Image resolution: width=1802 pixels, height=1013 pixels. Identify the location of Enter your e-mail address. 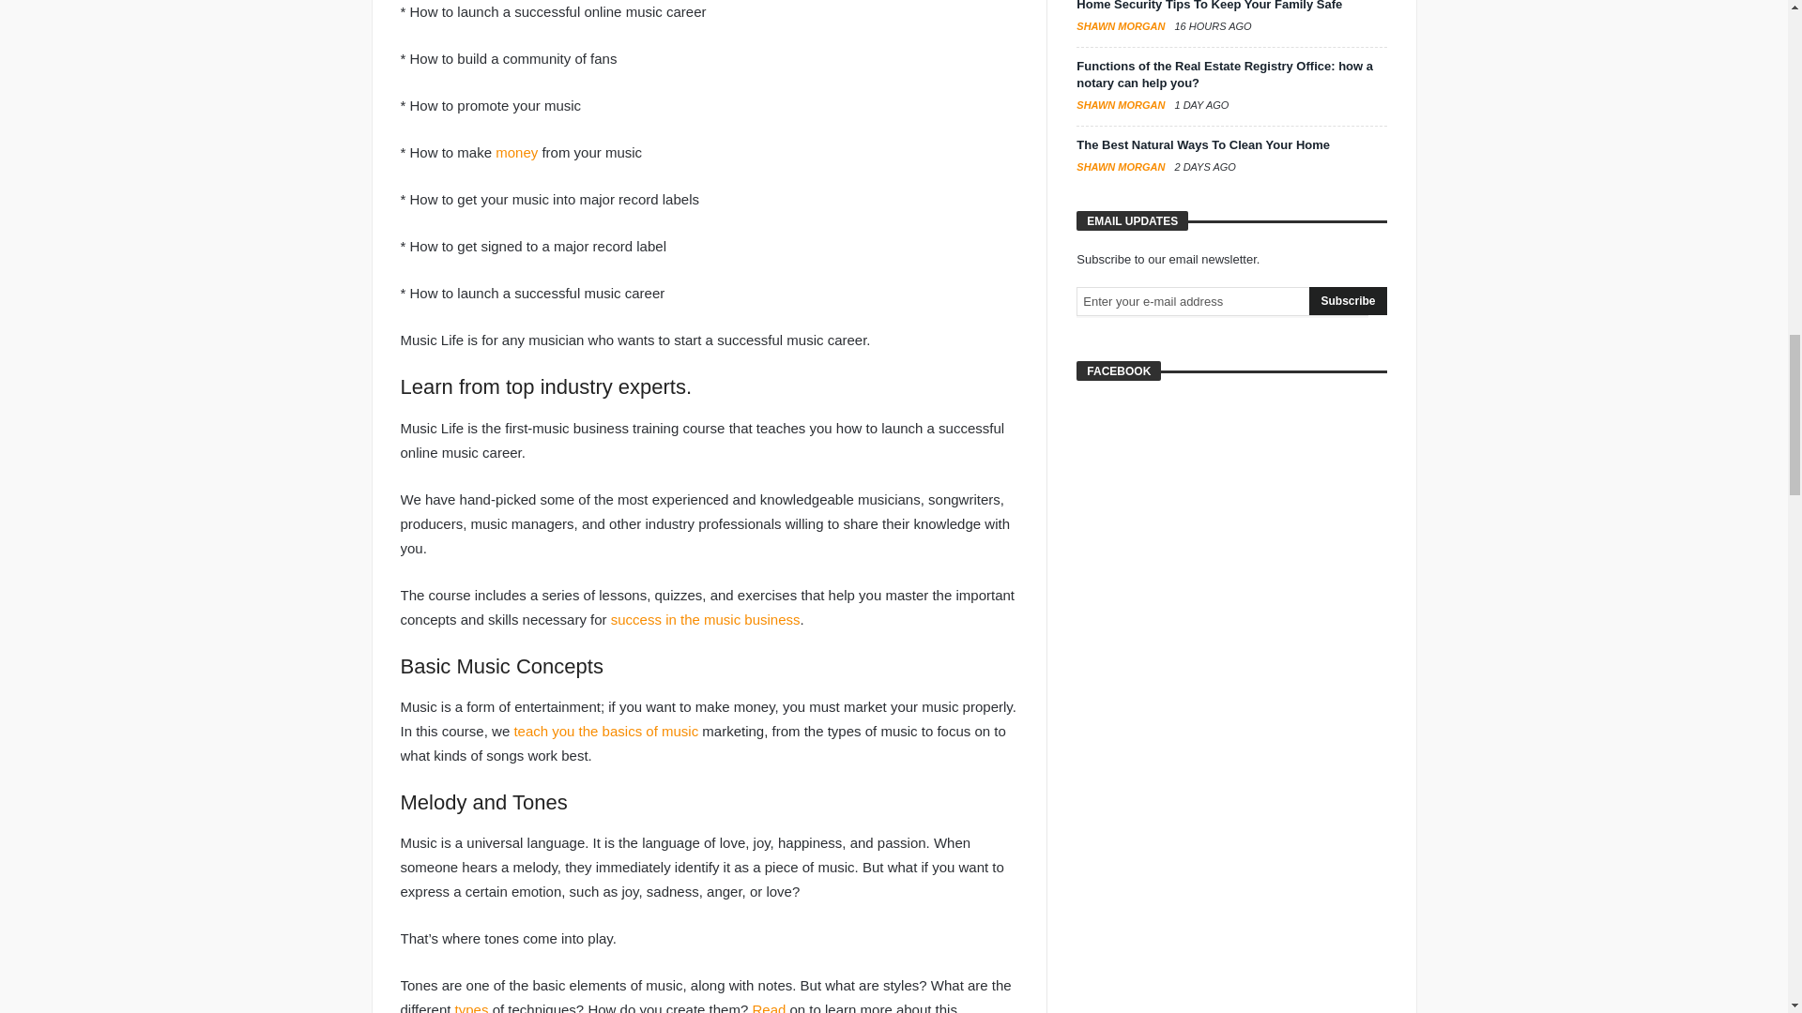
(1222, 300).